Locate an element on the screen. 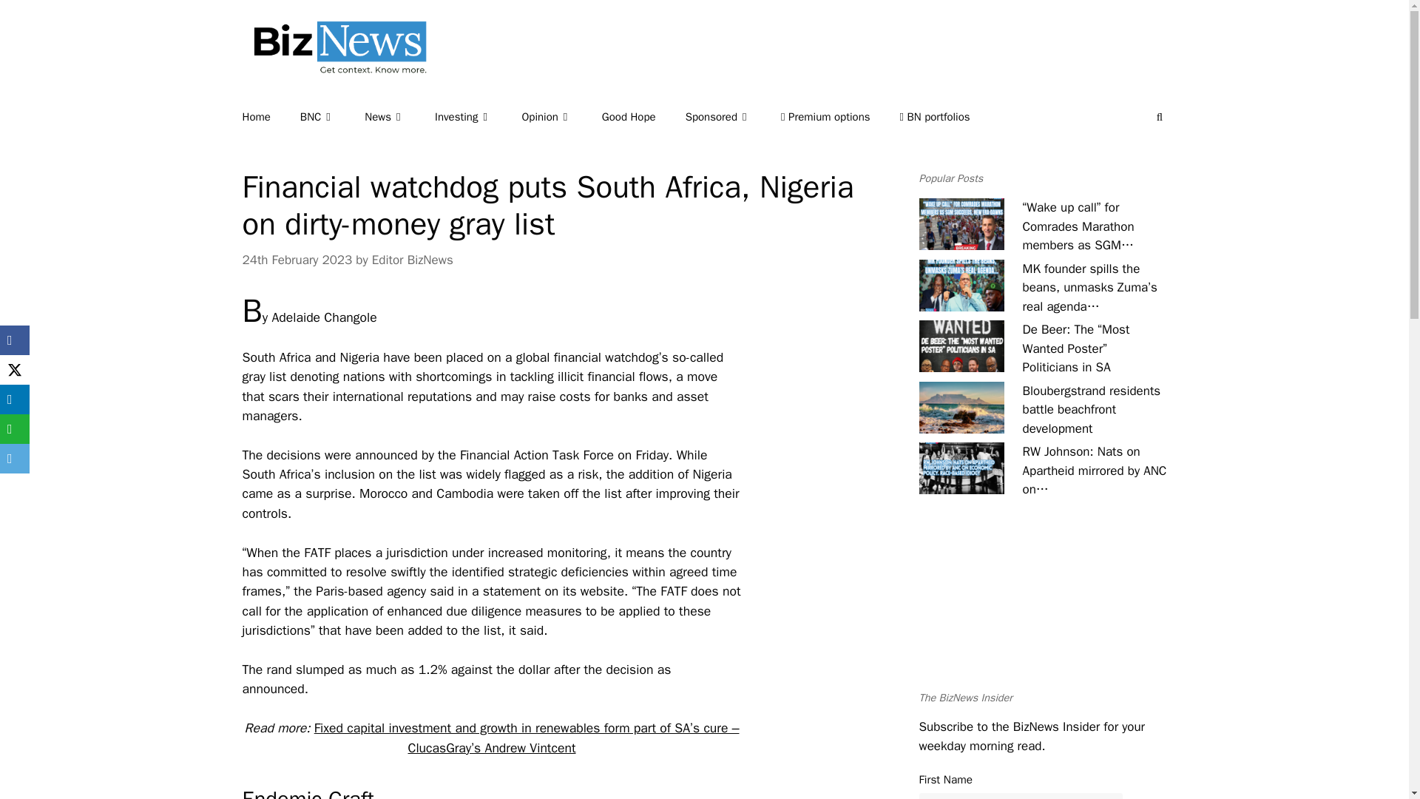  News is located at coordinates (399, 117).